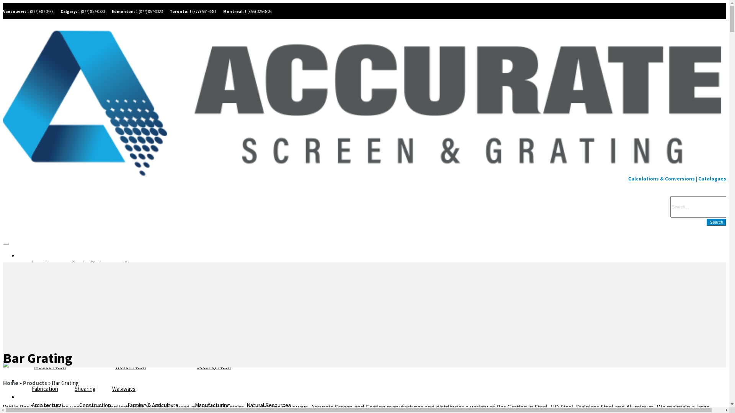  What do you see at coordinates (41, 11) in the screenshot?
I see `1 (877) 687 3488` at bounding box center [41, 11].